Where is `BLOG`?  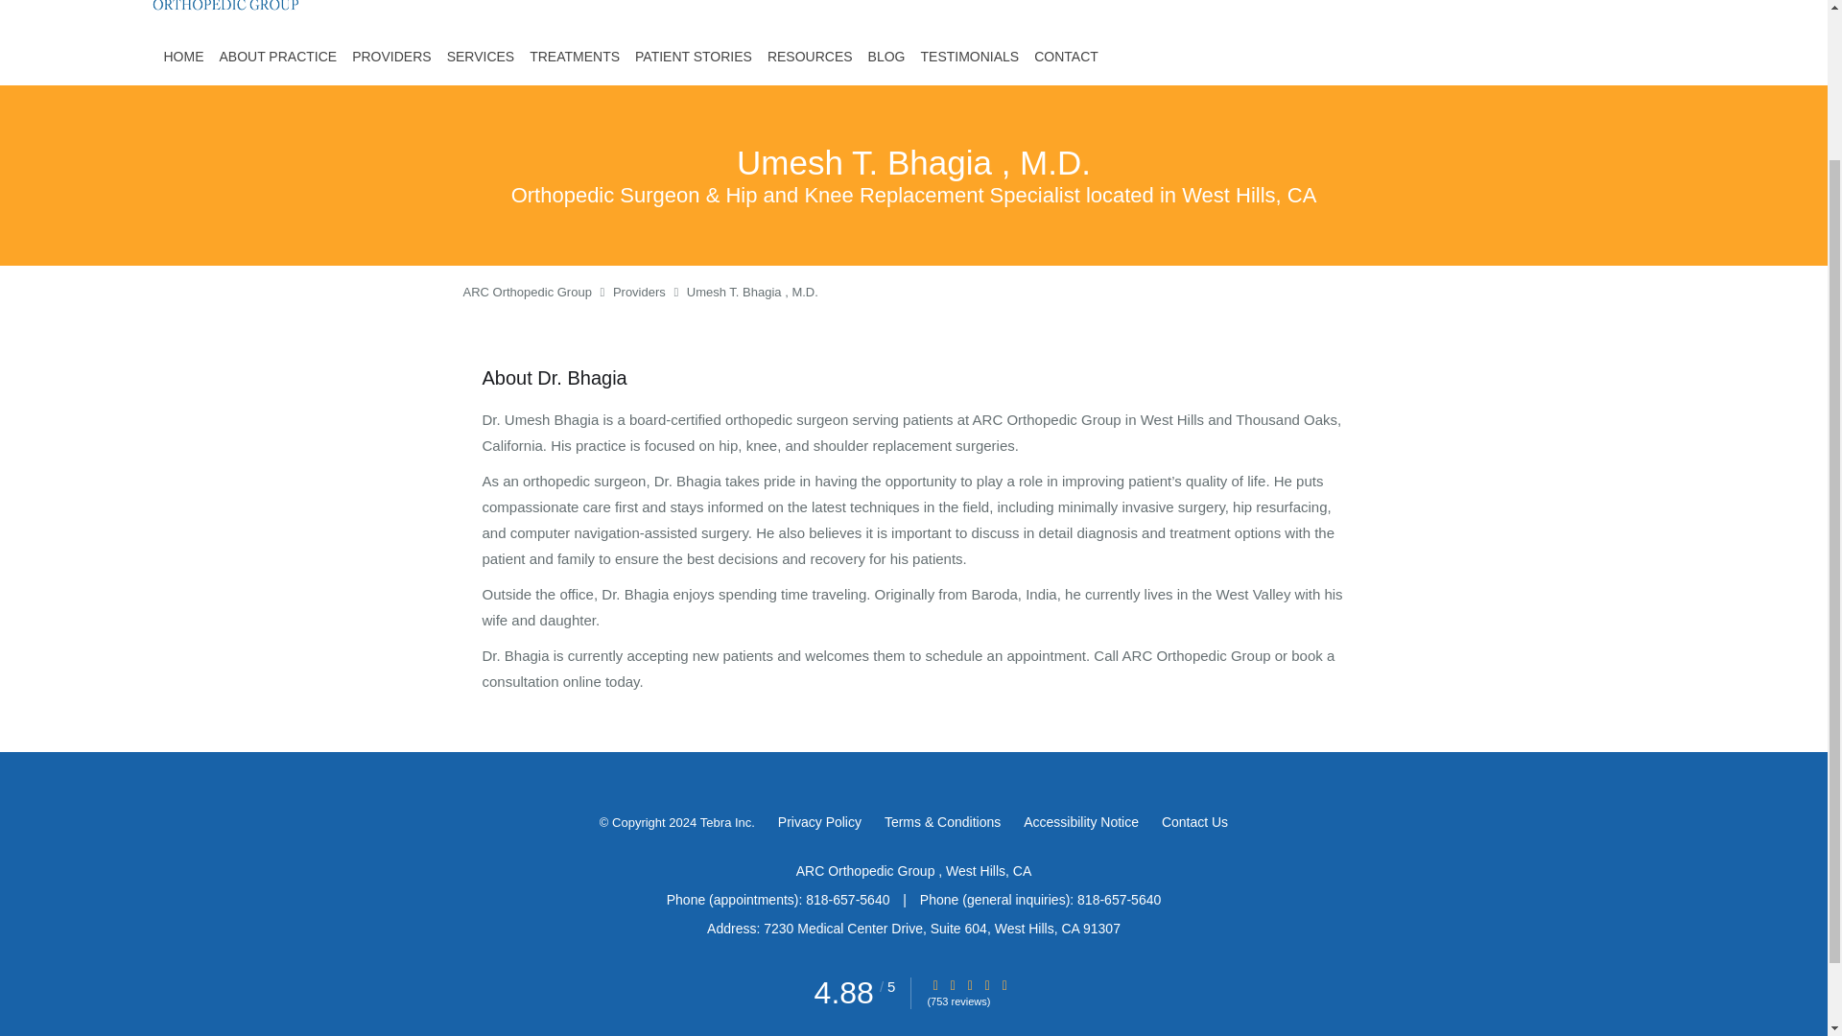 BLOG is located at coordinates (886, 56).